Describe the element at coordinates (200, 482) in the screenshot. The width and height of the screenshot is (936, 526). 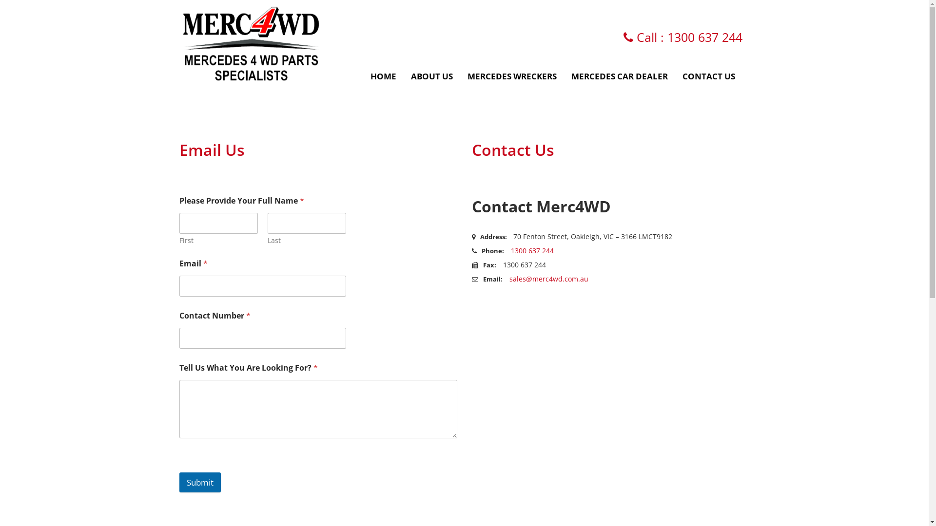
I see `Submit` at that location.